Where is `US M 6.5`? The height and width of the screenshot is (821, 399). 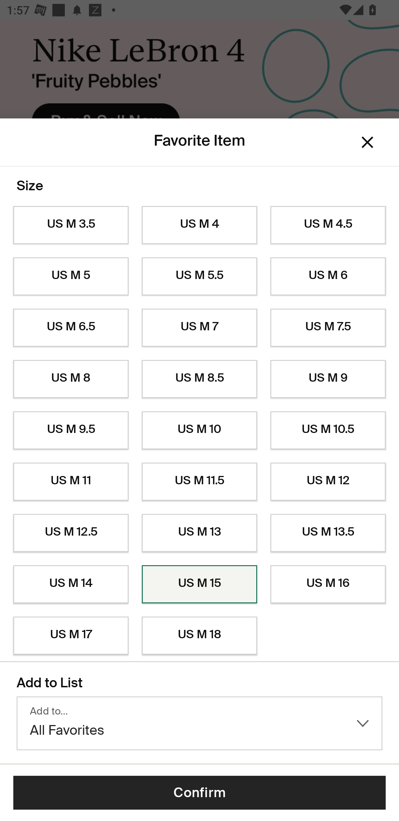 US M 6.5 is located at coordinates (71, 328).